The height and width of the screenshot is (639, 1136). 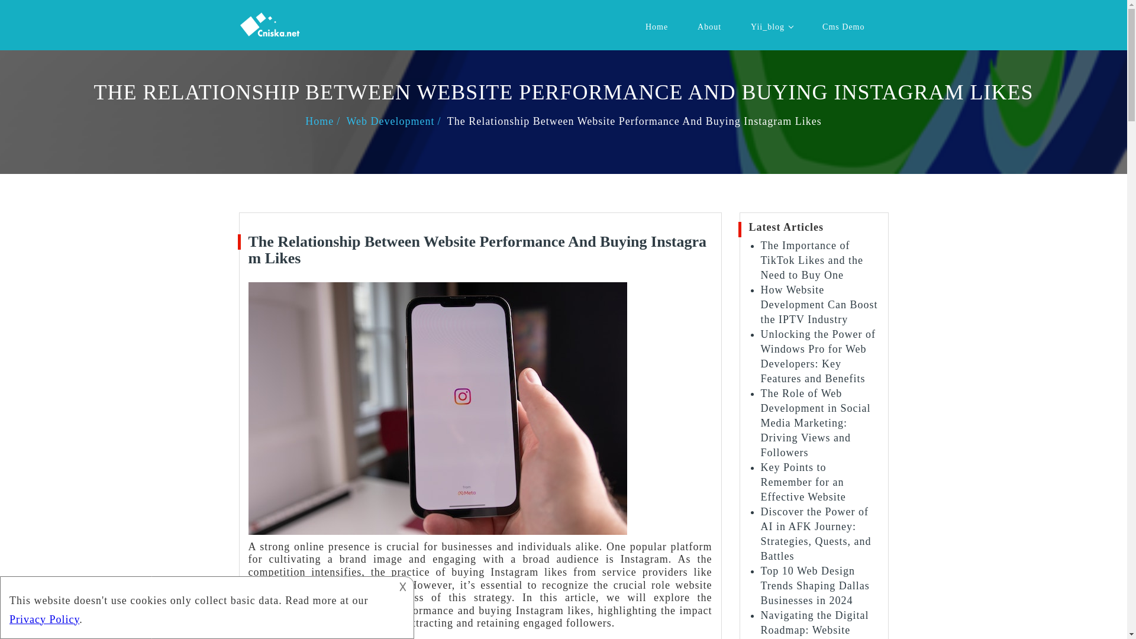 I want to click on Top 10 Web Design Trends Shaping Dallas Businesses in 2024, so click(x=815, y=585).